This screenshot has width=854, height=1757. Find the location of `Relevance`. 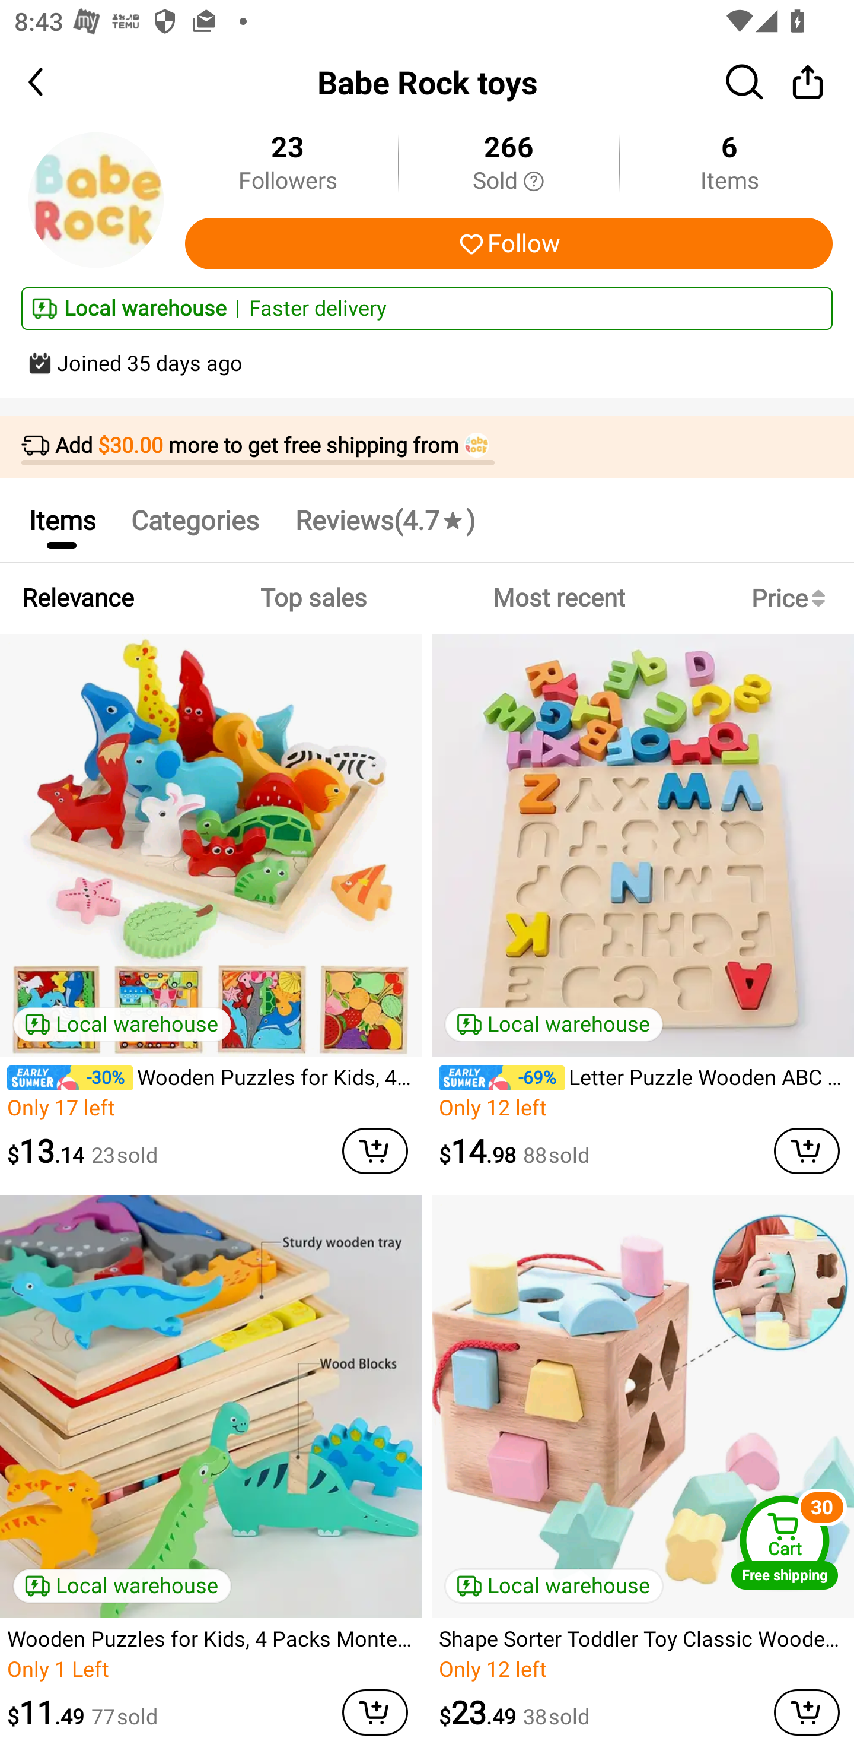

Relevance is located at coordinates (78, 598).